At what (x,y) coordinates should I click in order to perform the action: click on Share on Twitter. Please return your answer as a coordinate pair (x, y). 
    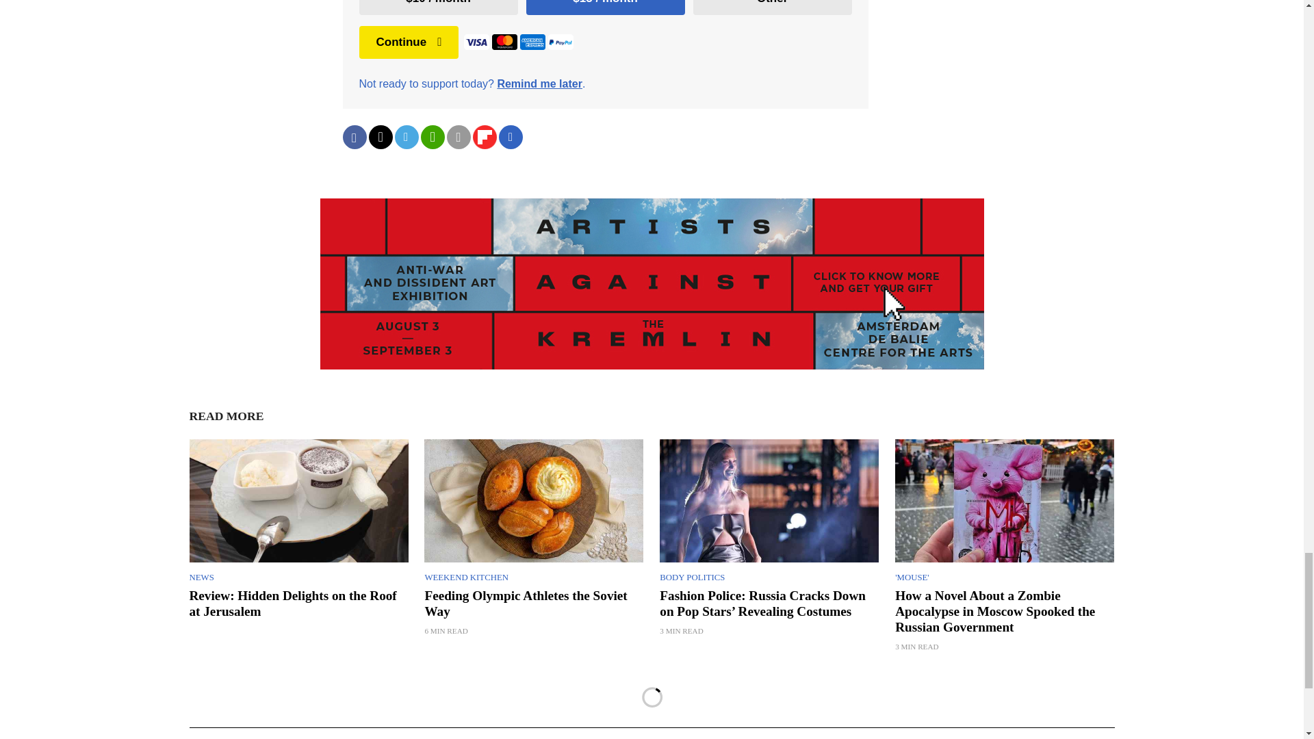
    Looking at the image, I should click on (379, 137).